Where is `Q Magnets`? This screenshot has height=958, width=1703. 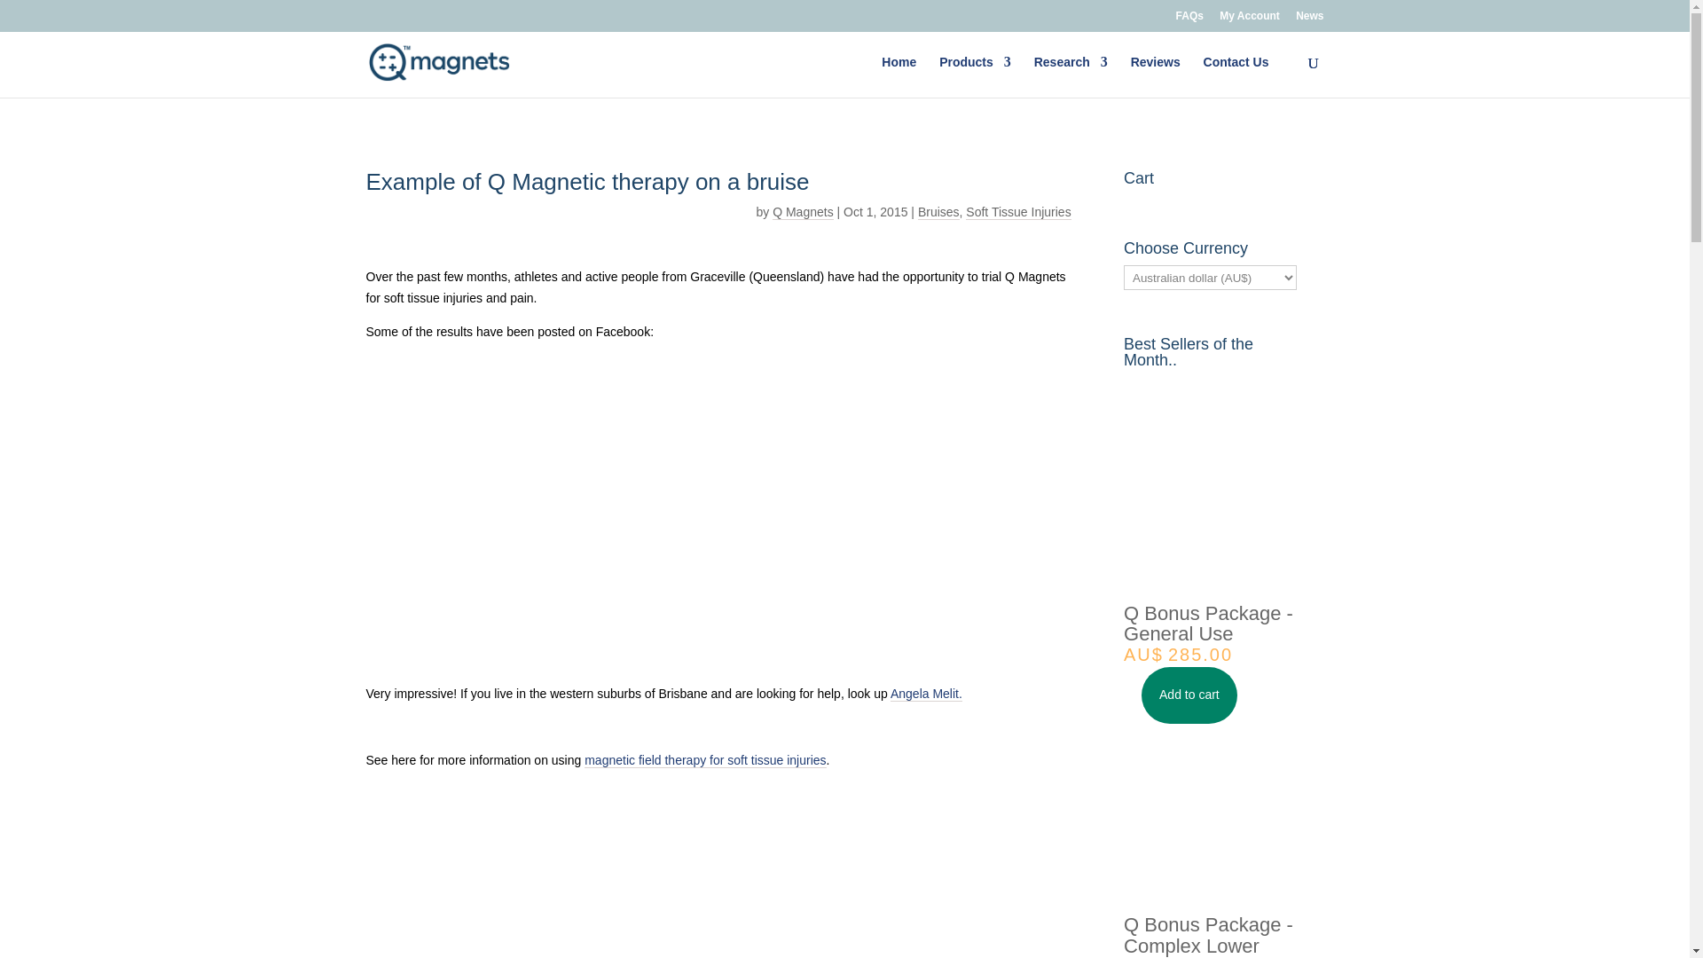
Q Magnets is located at coordinates (802, 213).